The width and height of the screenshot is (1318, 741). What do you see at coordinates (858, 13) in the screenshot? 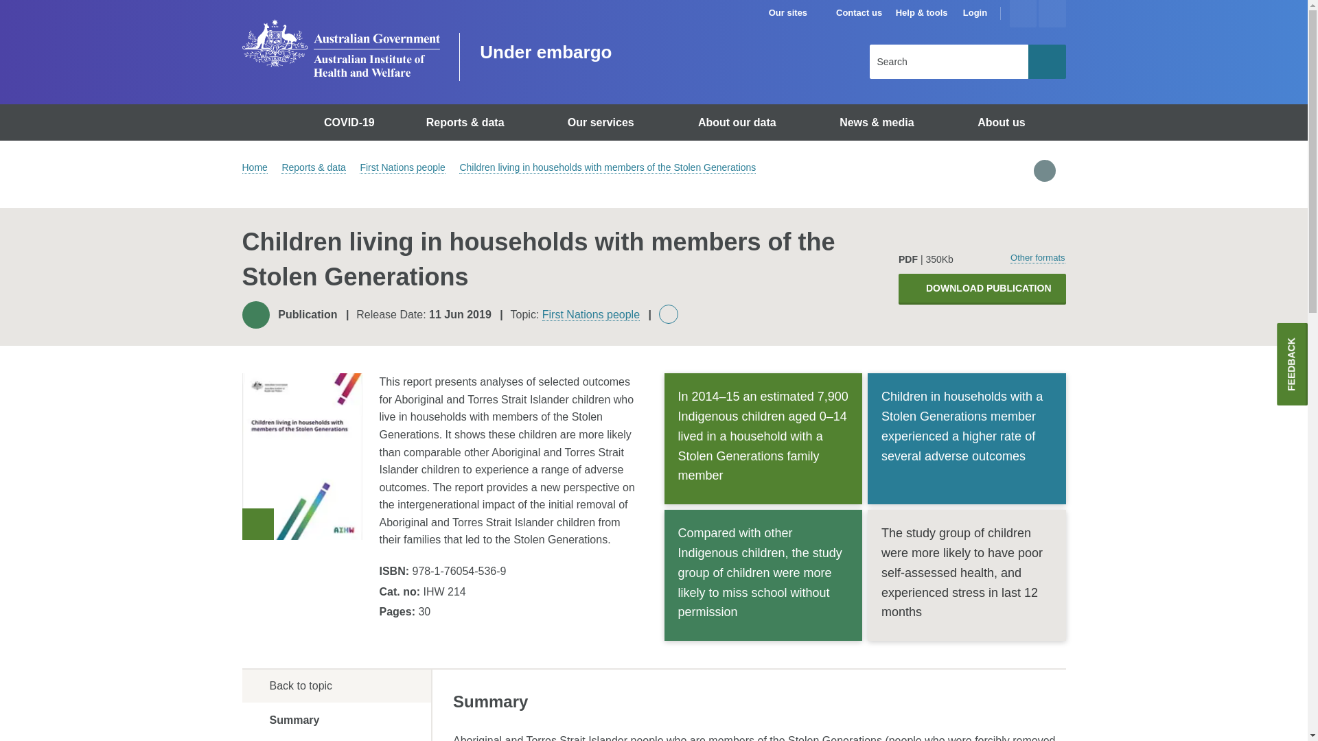
I see `Contact us` at bounding box center [858, 13].